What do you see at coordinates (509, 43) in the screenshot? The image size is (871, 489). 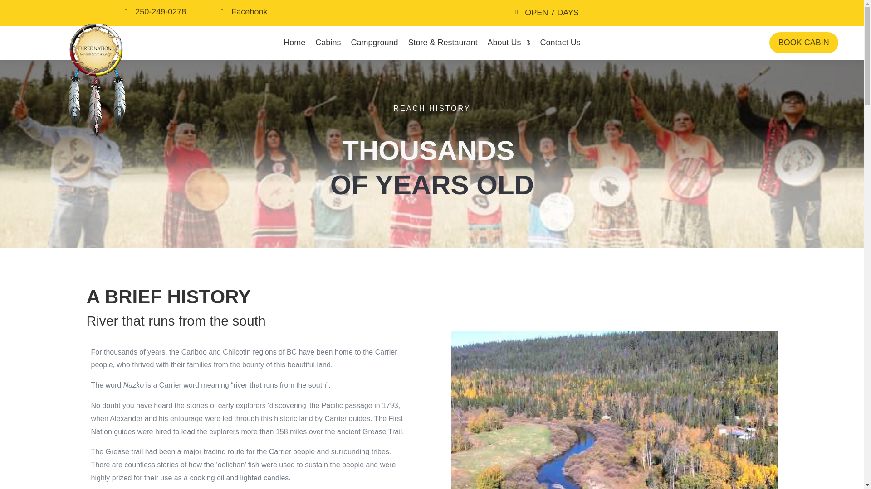 I see `About Us` at bounding box center [509, 43].